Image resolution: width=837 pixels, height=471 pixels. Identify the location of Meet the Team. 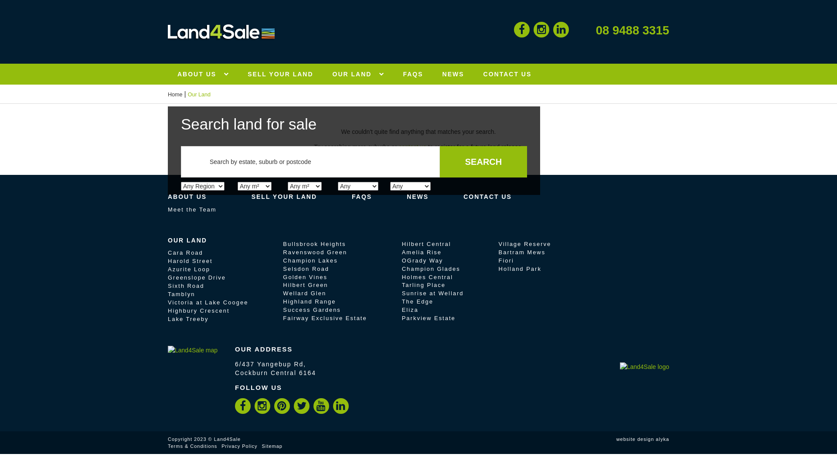
(192, 209).